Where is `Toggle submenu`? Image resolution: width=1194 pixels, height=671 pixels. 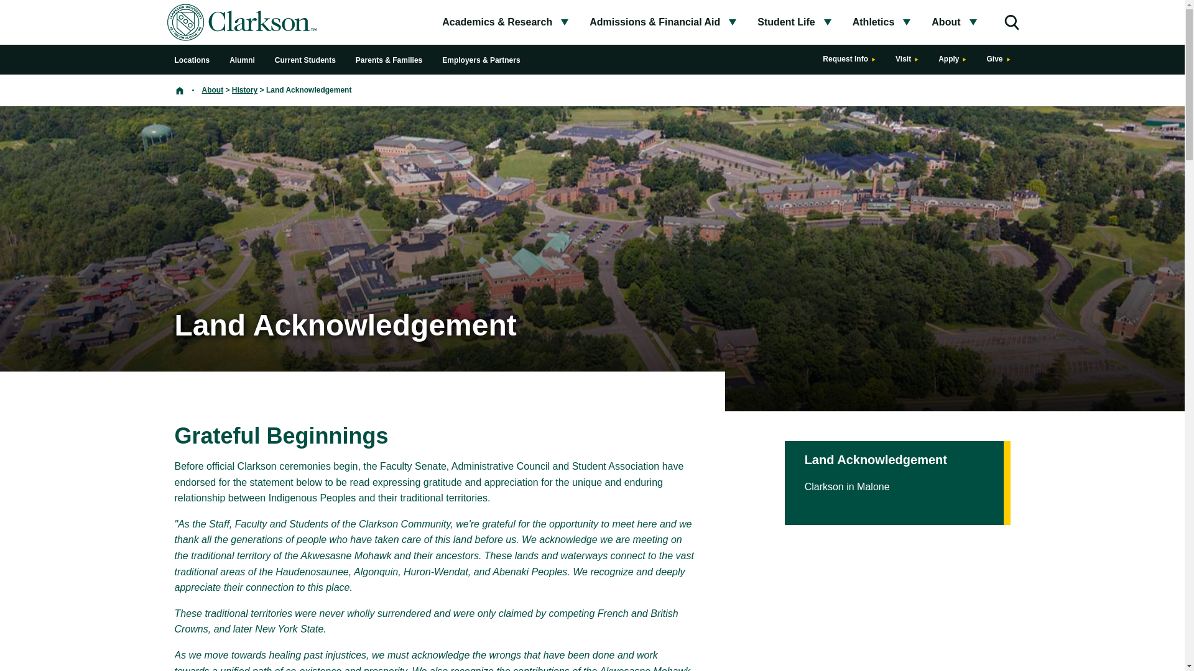
Toggle submenu is located at coordinates (828, 22).